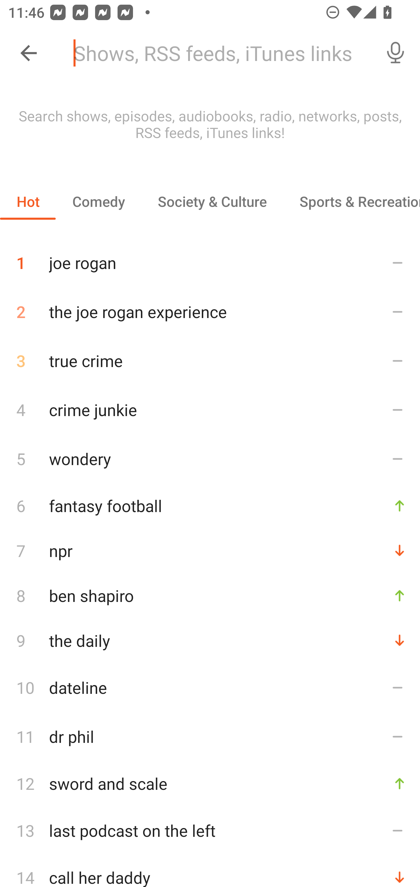  Describe the element at coordinates (29, 53) in the screenshot. I see `Collapse` at that location.